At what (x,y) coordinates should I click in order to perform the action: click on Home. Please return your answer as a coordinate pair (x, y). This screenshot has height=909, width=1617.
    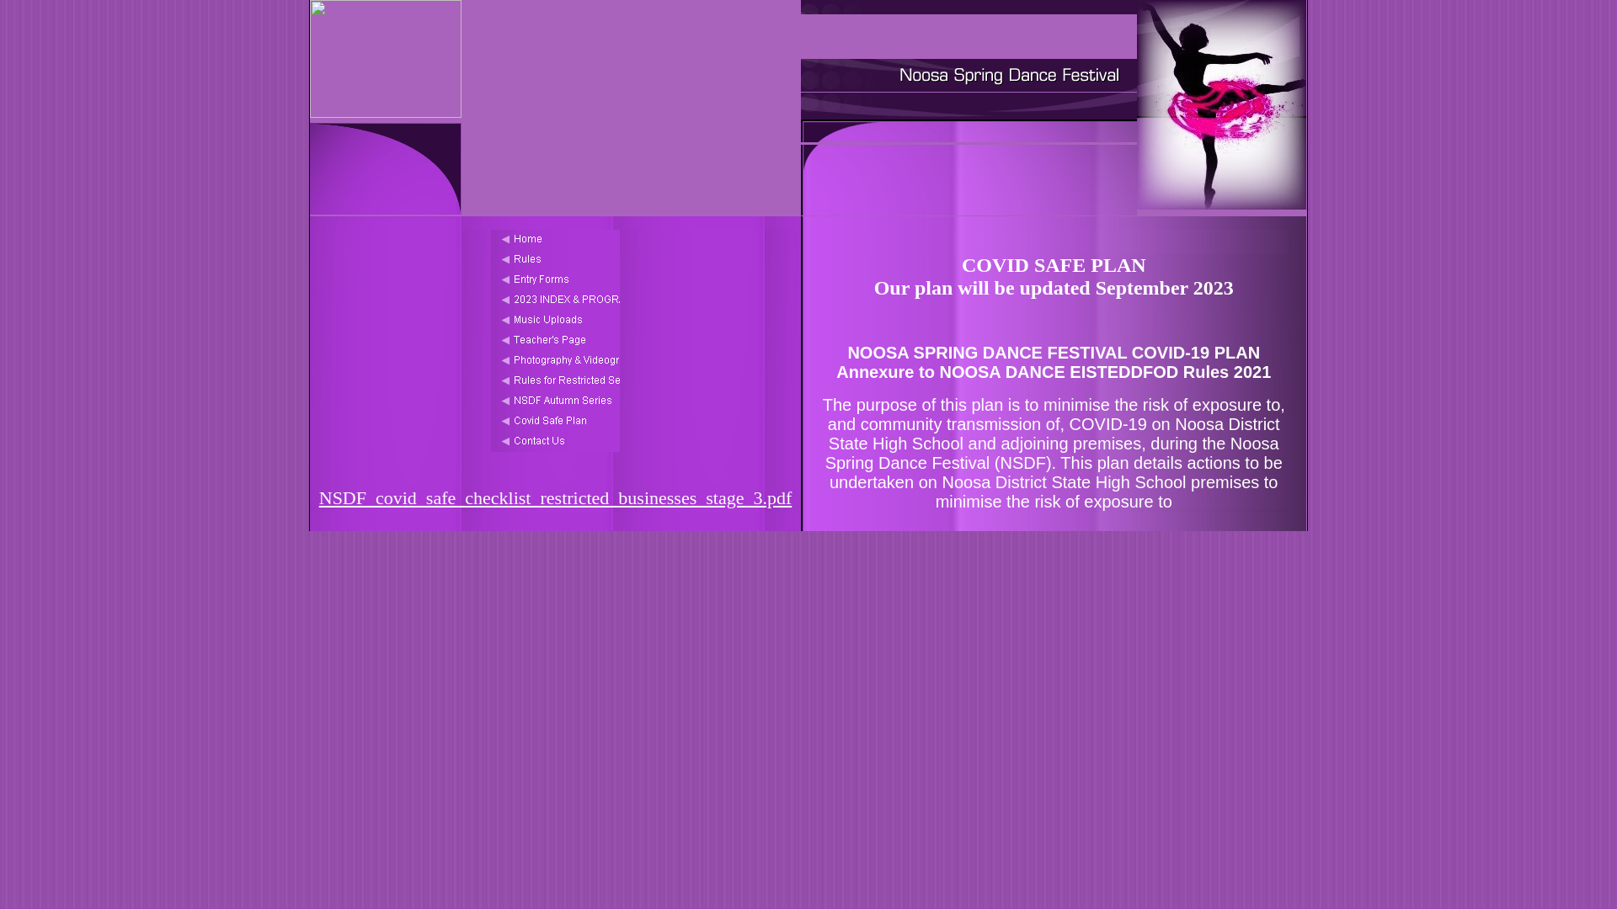
    Looking at the image, I should click on (556, 240).